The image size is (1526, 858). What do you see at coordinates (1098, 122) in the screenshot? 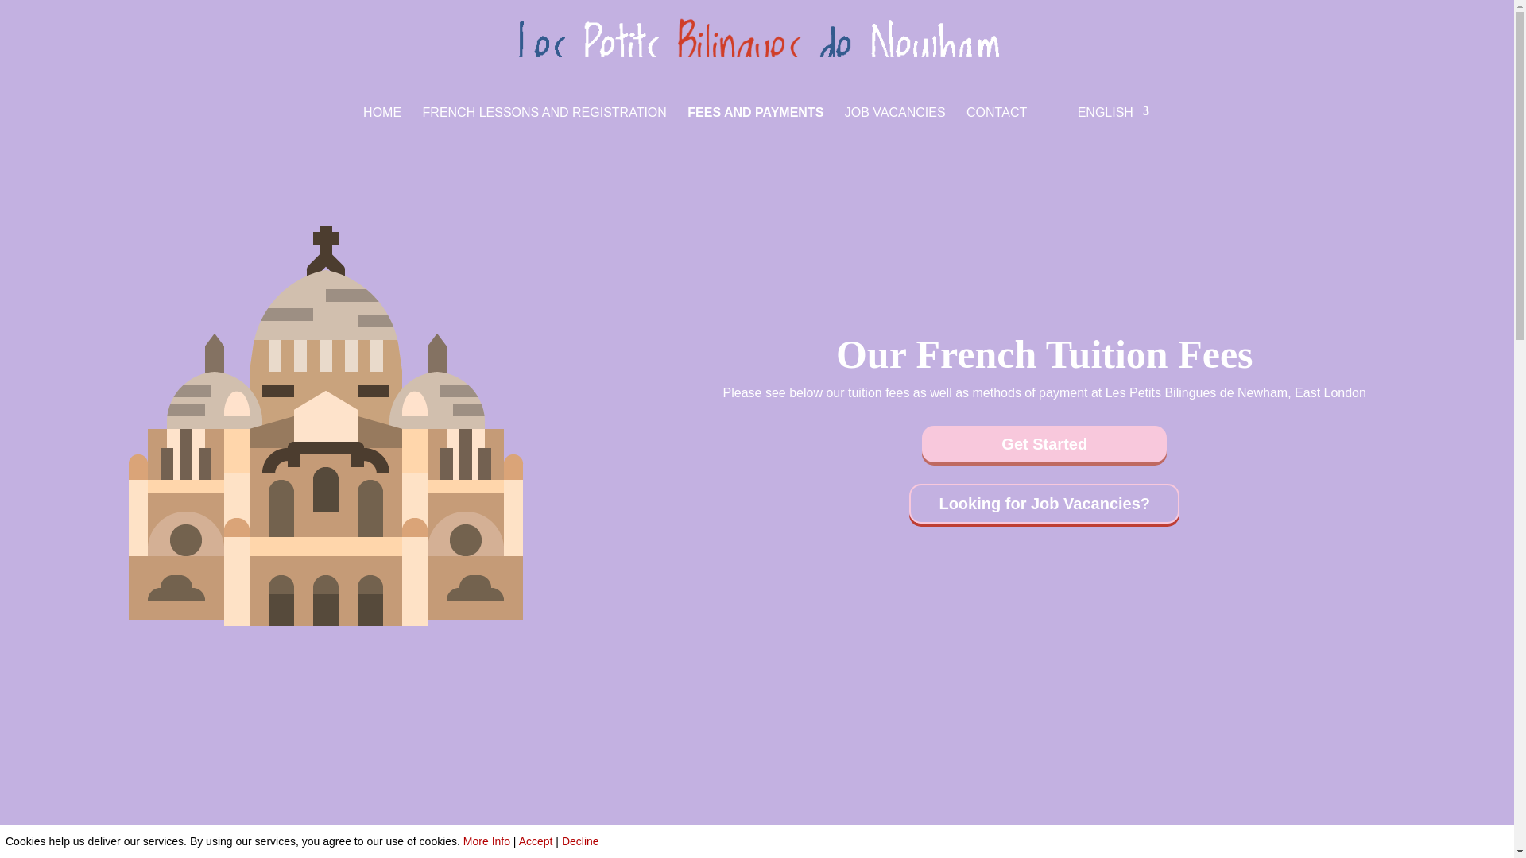
I see `ENGLISH` at bounding box center [1098, 122].